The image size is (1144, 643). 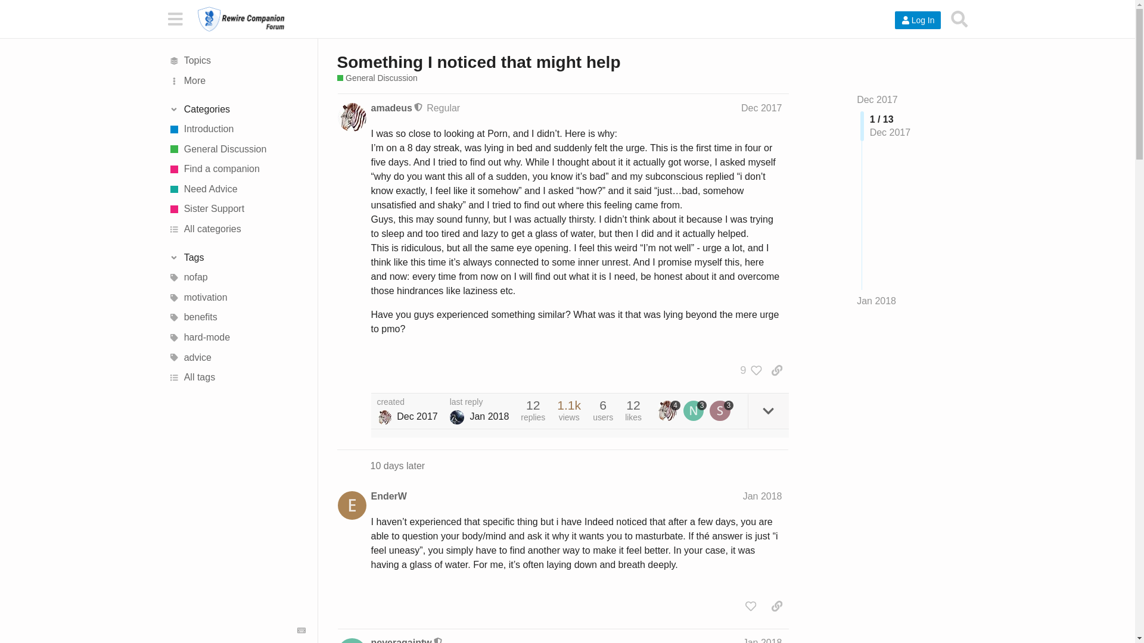 What do you see at coordinates (876, 301) in the screenshot?
I see `Jan 2018` at bounding box center [876, 301].